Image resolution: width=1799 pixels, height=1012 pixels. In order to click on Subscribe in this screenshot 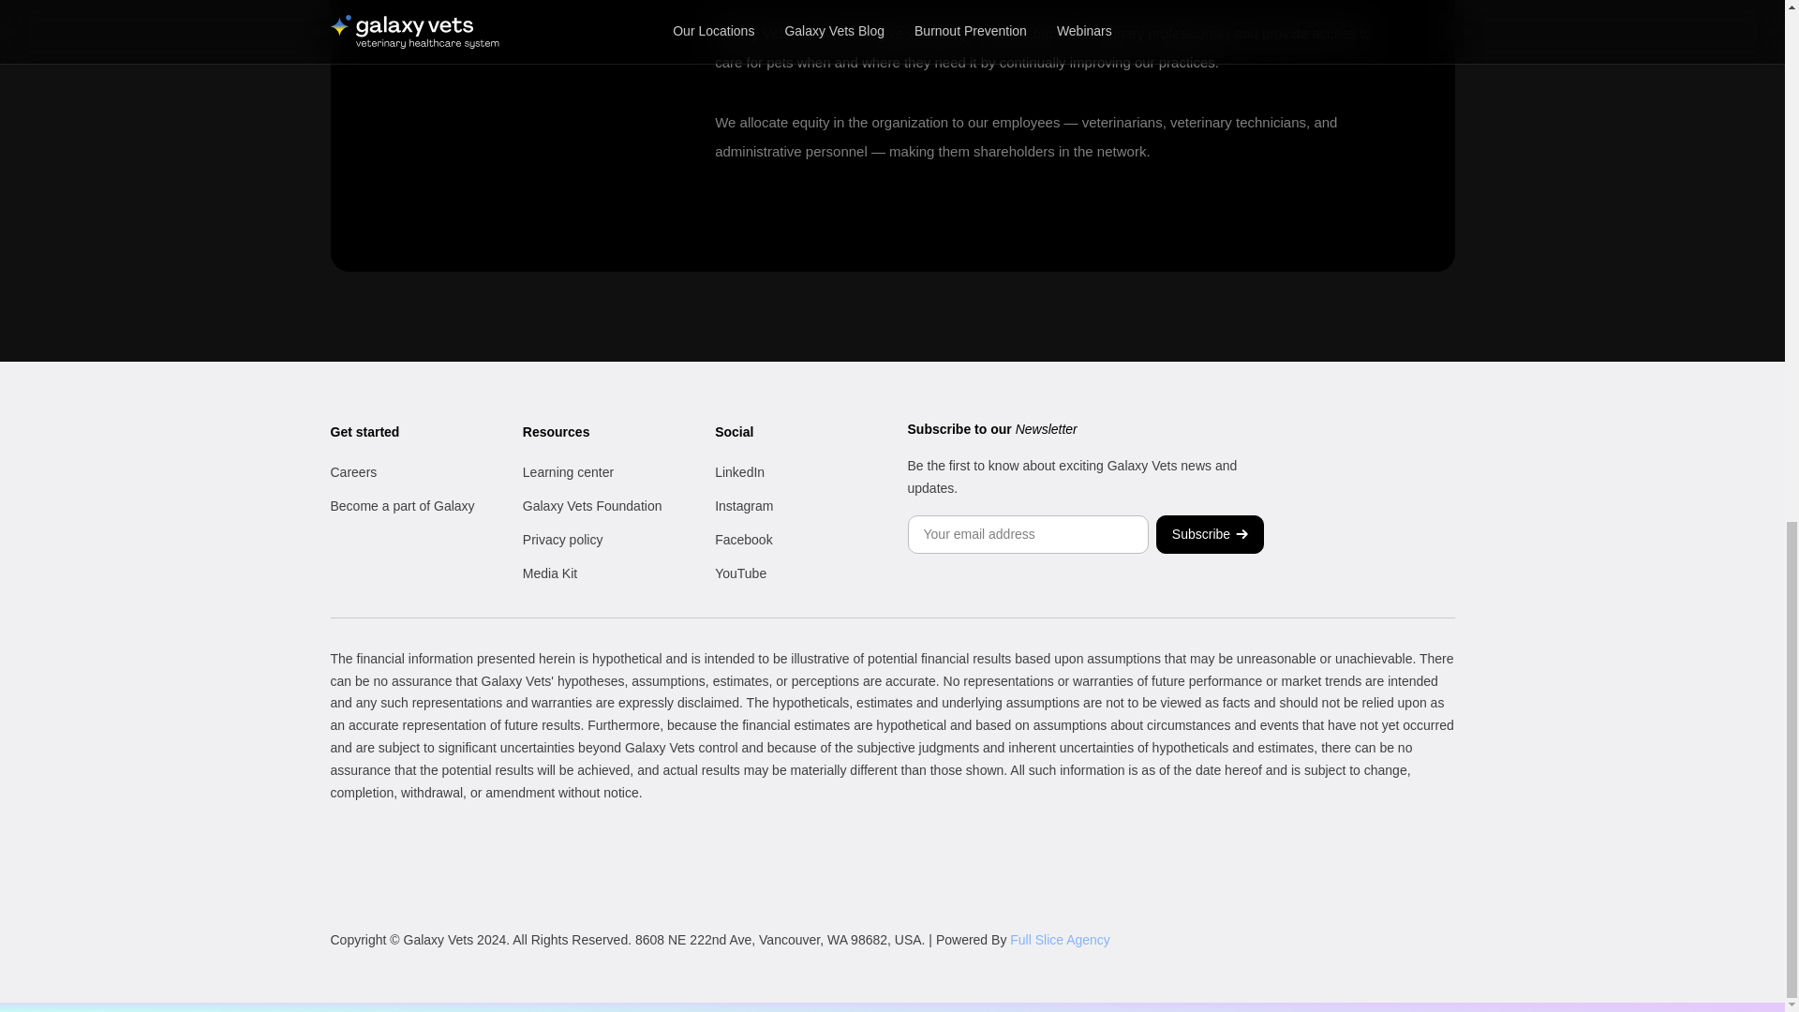, I will do `click(1211, 534)`.